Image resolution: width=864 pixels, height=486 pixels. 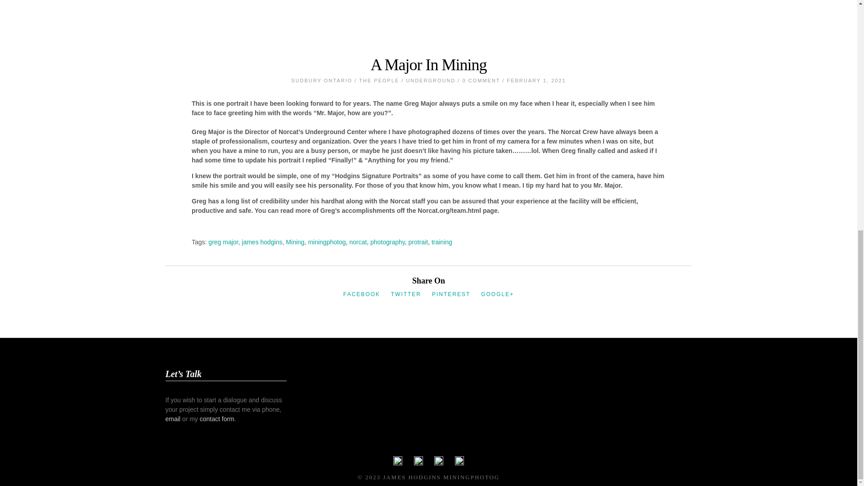 What do you see at coordinates (327, 242) in the screenshot?
I see `miningphotog` at bounding box center [327, 242].